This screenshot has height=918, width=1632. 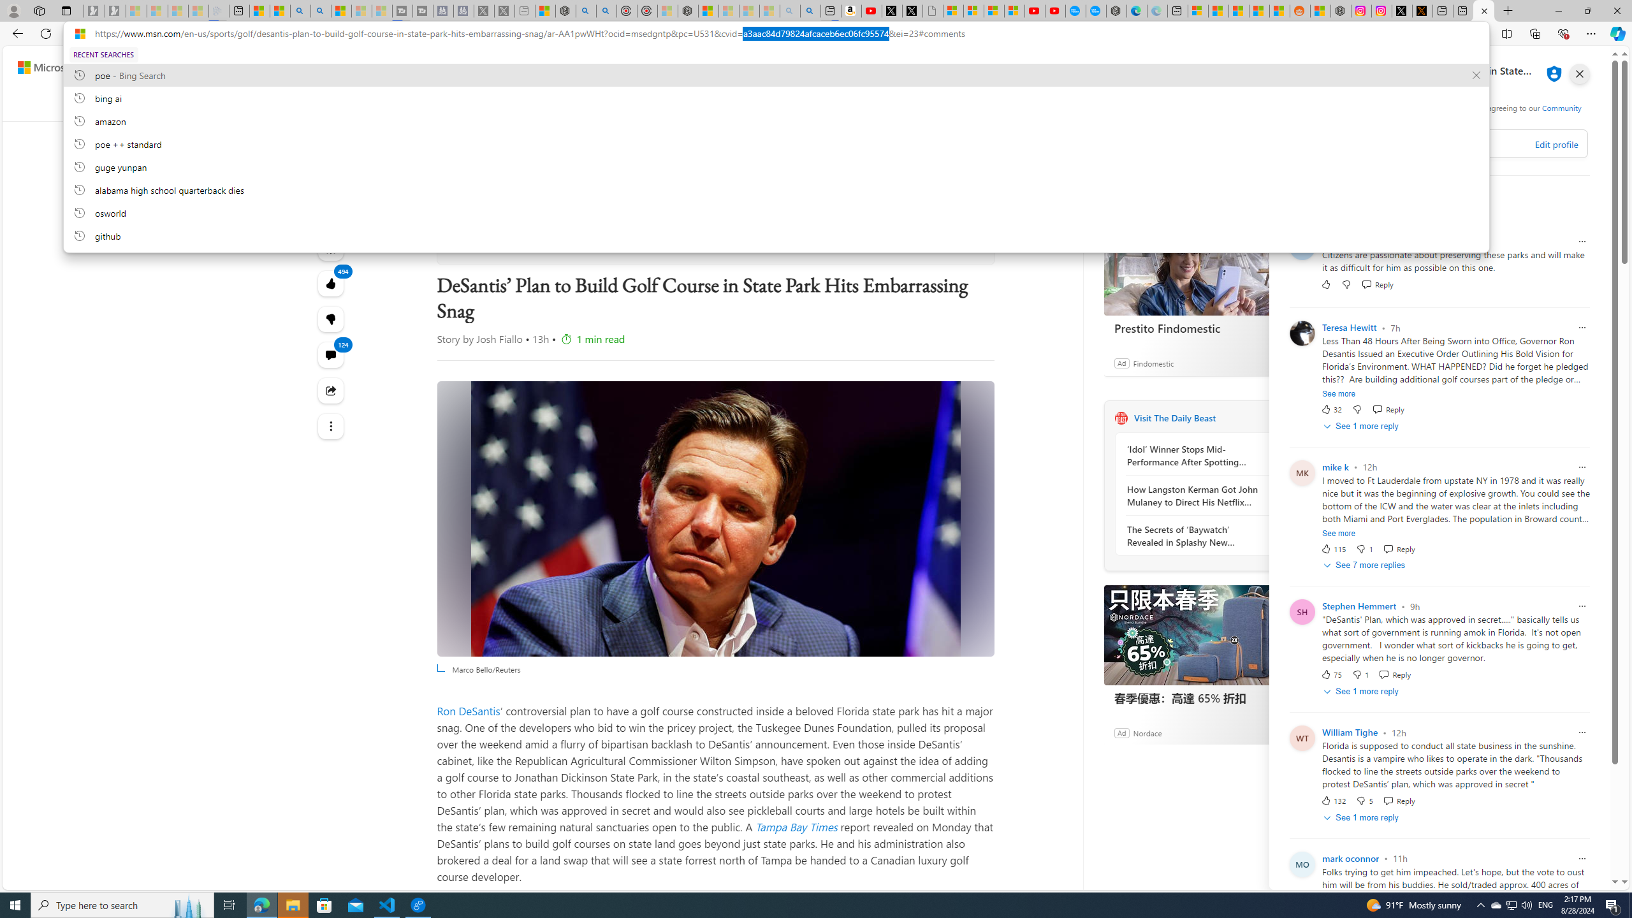 What do you see at coordinates (468, 104) in the screenshot?
I see `Sports` at bounding box center [468, 104].